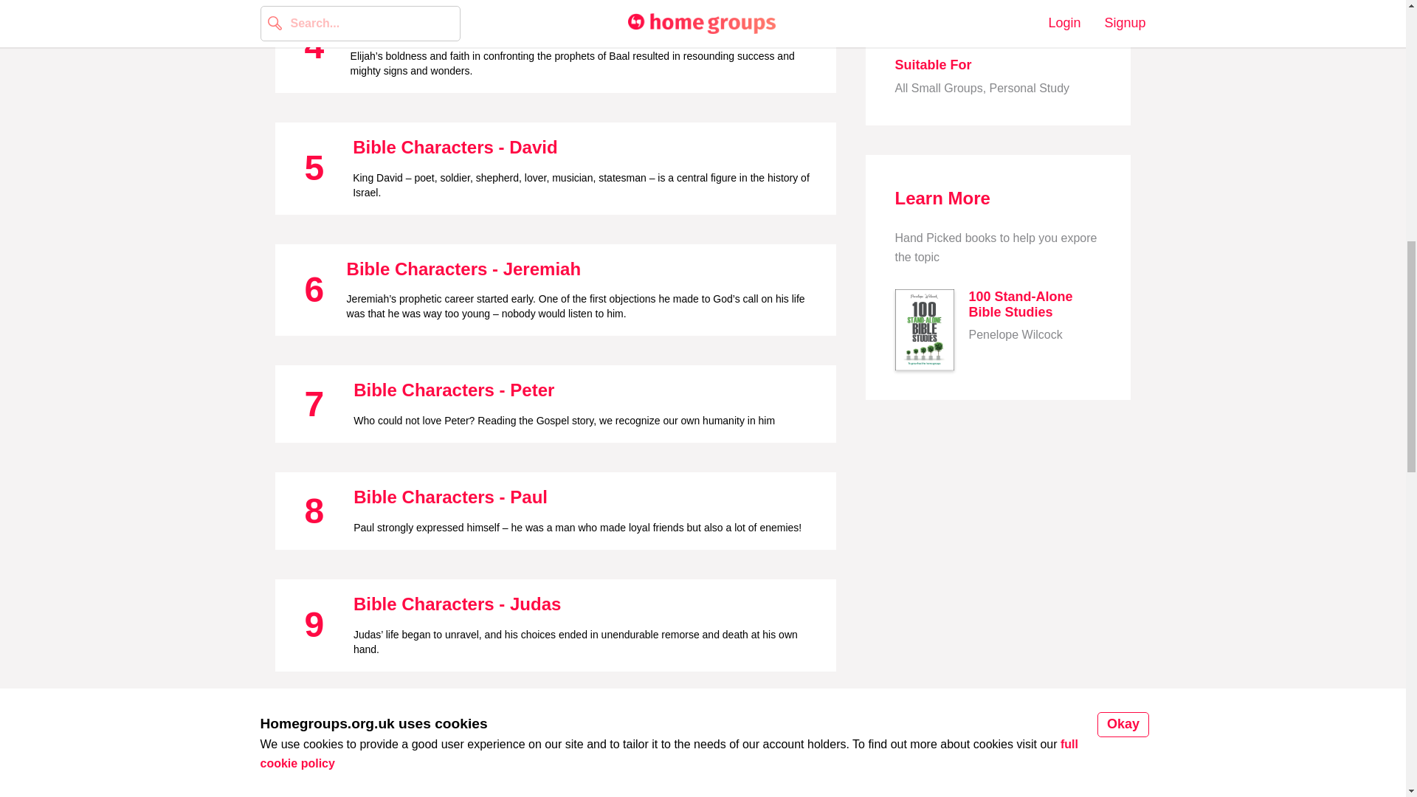 The width and height of the screenshot is (1417, 797). What do you see at coordinates (450, 496) in the screenshot?
I see `Bible Characters - Paul` at bounding box center [450, 496].